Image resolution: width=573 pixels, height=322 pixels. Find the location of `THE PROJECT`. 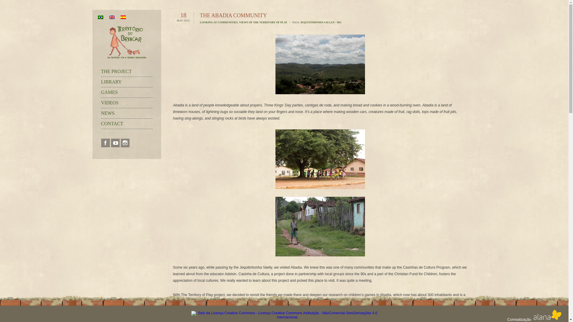

THE PROJECT is located at coordinates (127, 72).